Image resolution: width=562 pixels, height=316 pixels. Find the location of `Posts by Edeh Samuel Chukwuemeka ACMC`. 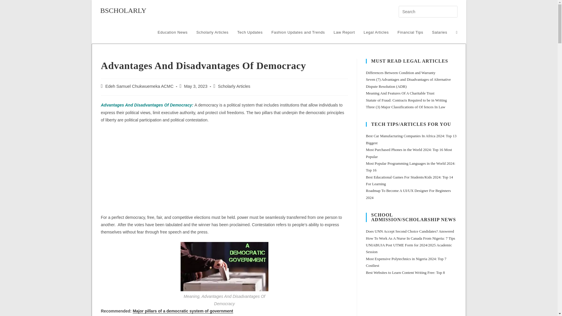

Posts by Edeh Samuel Chukwuemeka ACMC is located at coordinates (139, 86).